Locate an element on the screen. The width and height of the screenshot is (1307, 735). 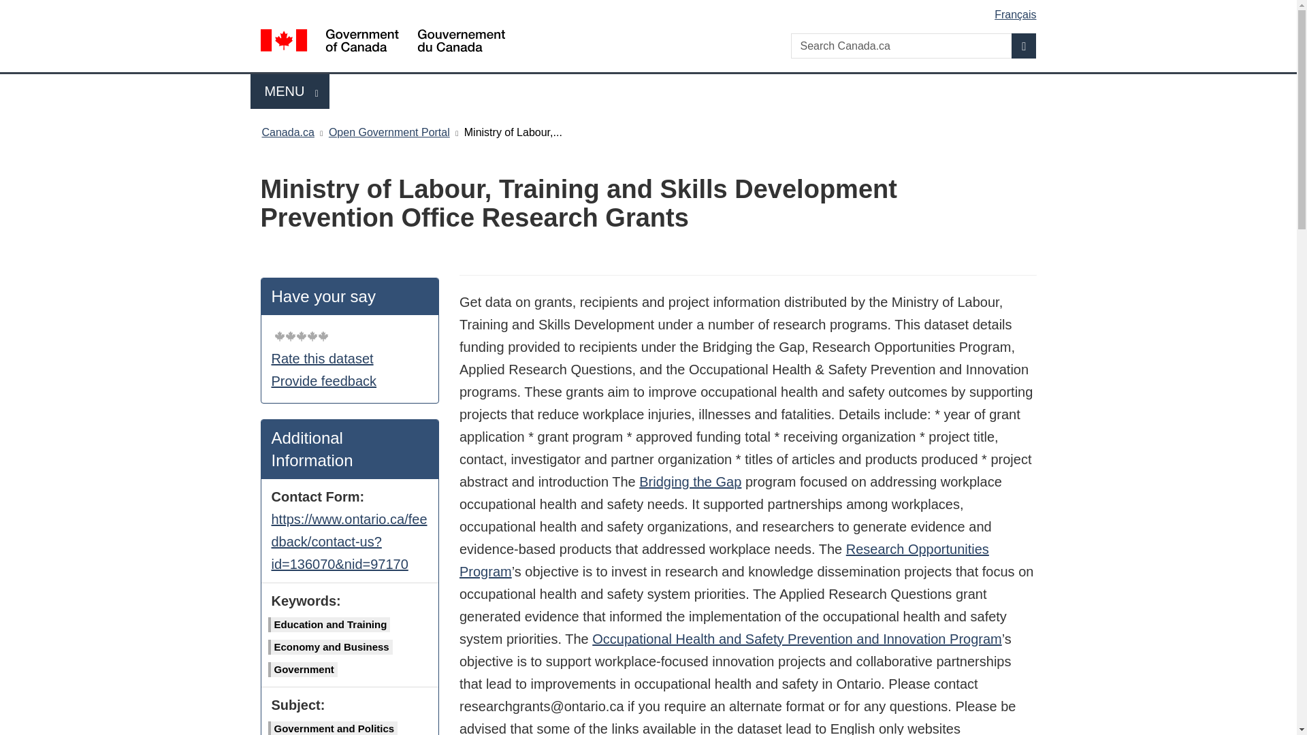
Bridging the Gap is located at coordinates (690, 482).